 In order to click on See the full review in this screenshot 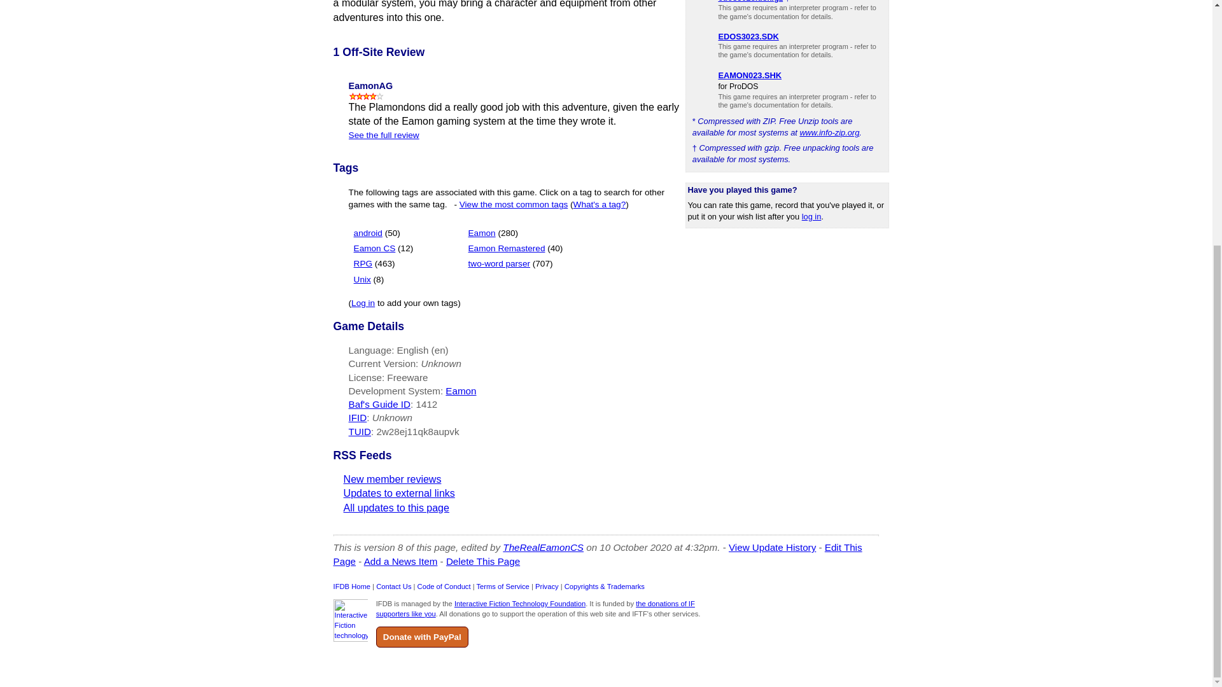, I will do `click(383, 135)`.